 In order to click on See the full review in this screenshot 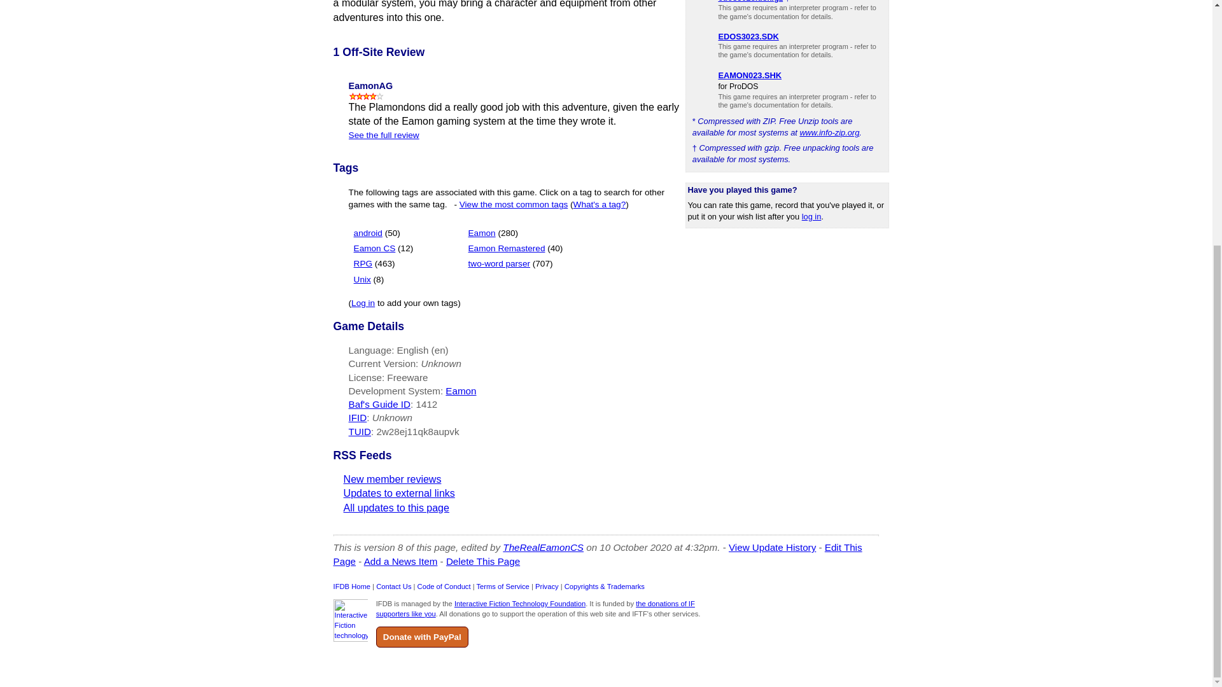, I will do `click(383, 135)`.